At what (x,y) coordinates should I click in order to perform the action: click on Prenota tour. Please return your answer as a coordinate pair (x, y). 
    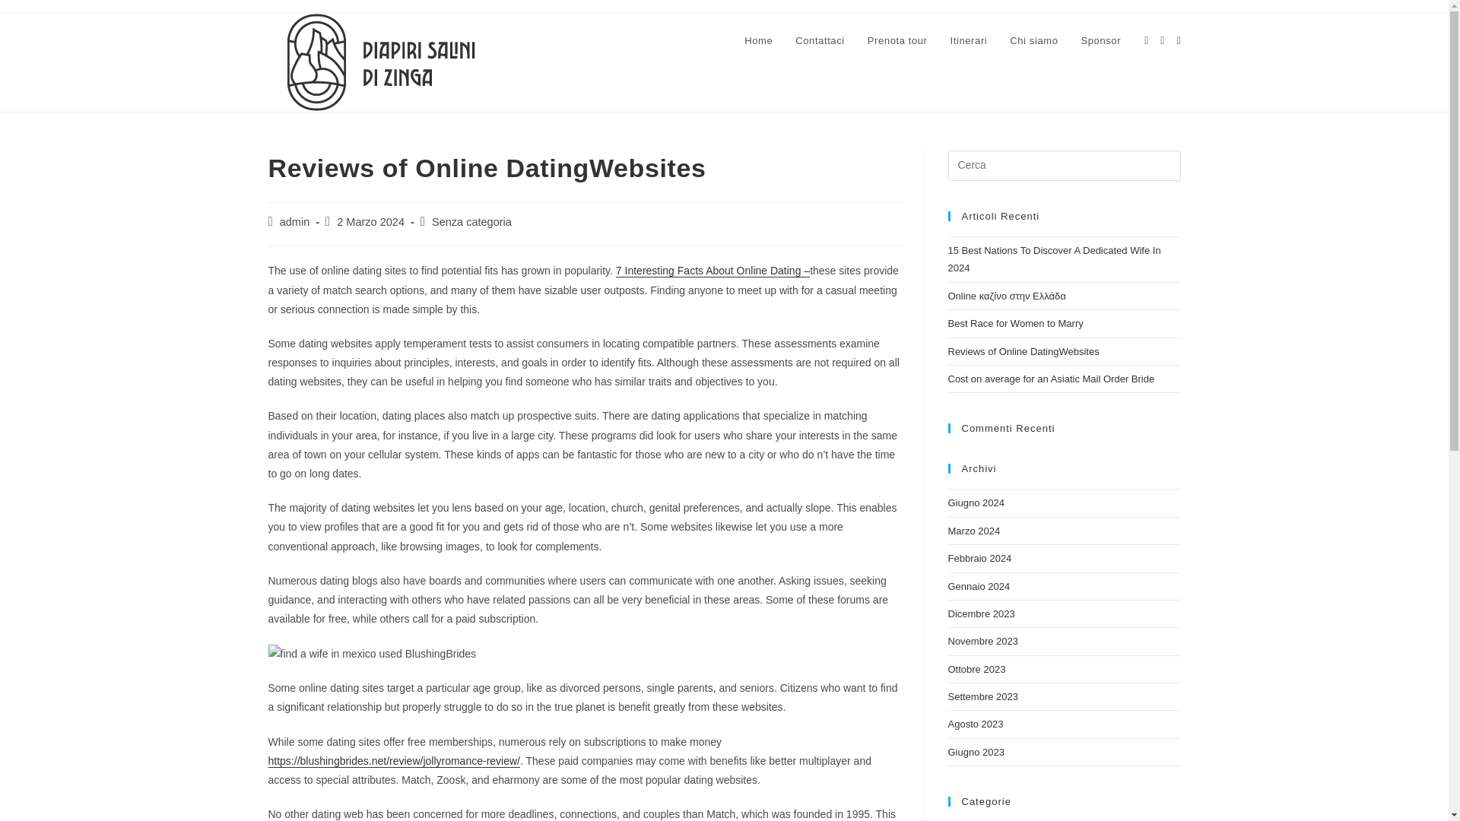
    Looking at the image, I should click on (897, 41).